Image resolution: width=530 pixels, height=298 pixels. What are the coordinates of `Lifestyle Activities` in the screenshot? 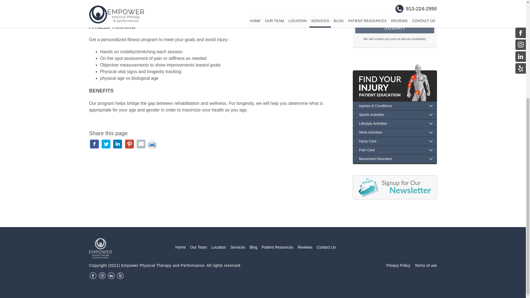 It's located at (395, 124).